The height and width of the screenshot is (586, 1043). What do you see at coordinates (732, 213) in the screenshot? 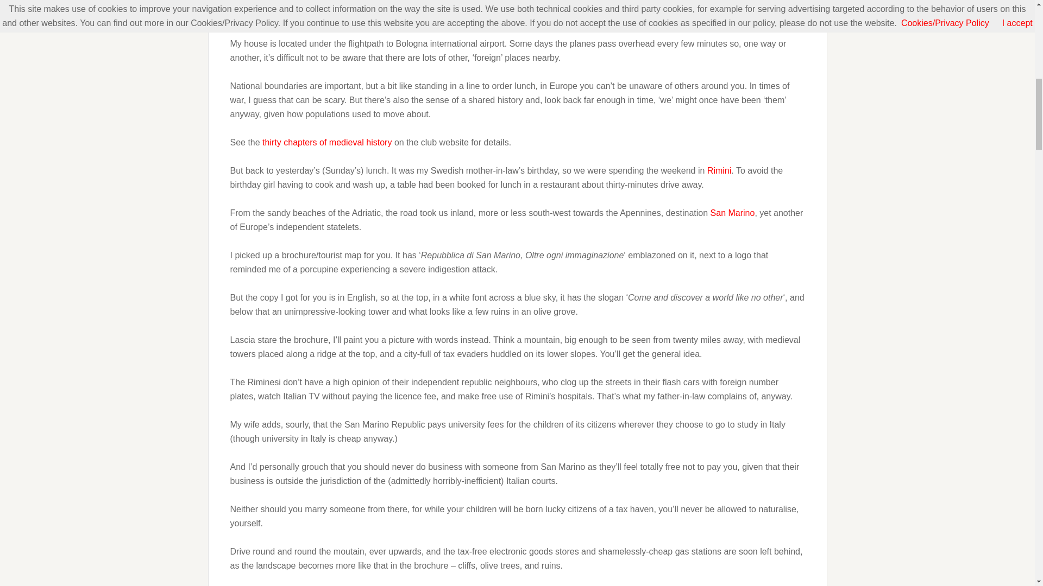
I see `San Marino` at bounding box center [732, 213].